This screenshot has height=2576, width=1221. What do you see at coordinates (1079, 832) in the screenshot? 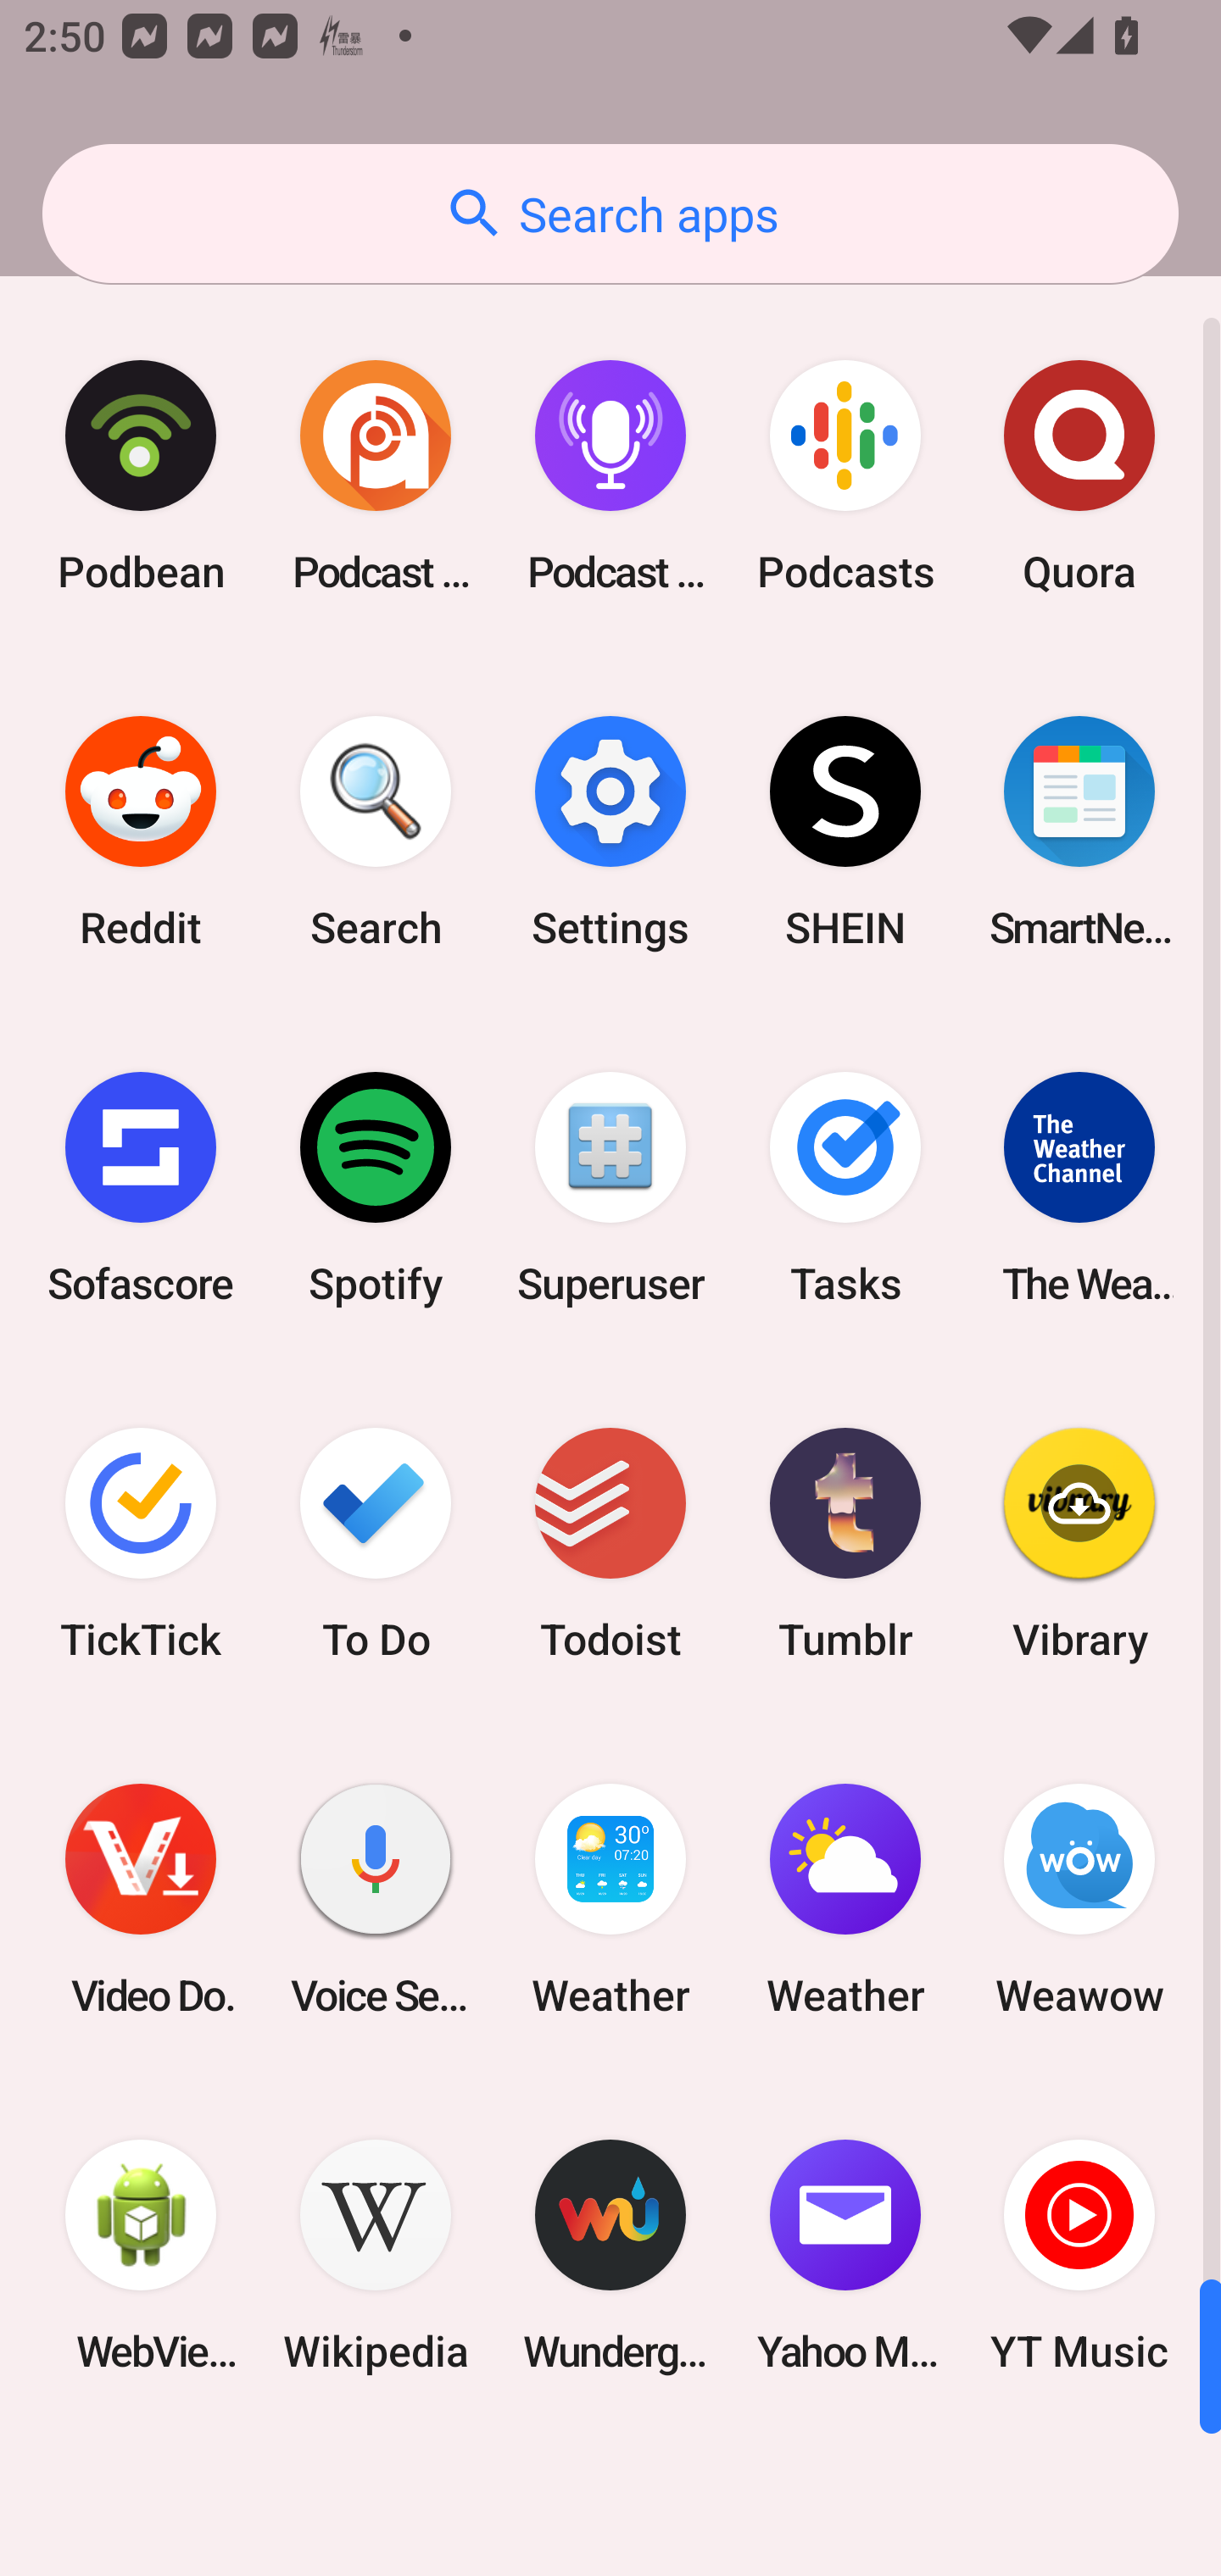
I see `SmartNews` at bounding box center [1079, 832].